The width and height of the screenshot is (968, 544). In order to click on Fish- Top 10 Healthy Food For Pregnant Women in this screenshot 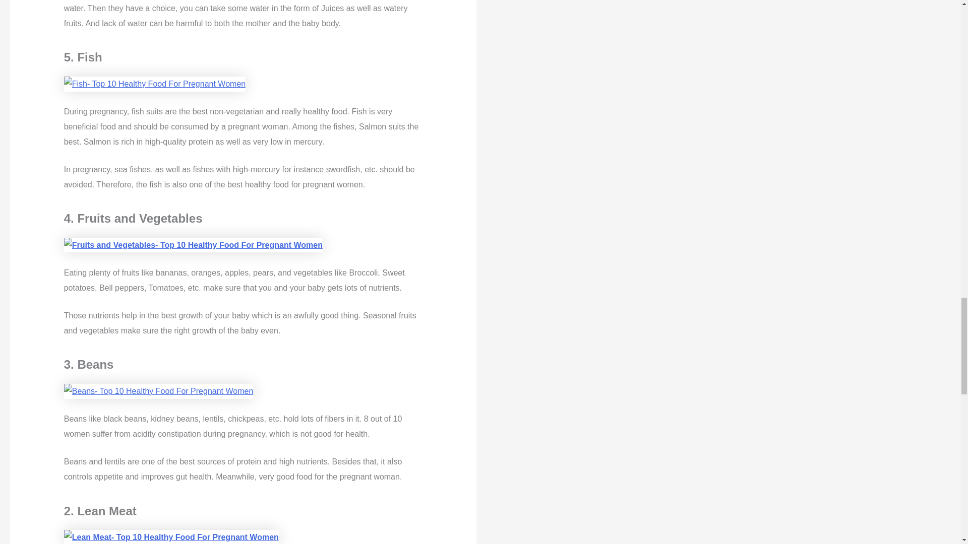, I will do `click(154, 84)`.